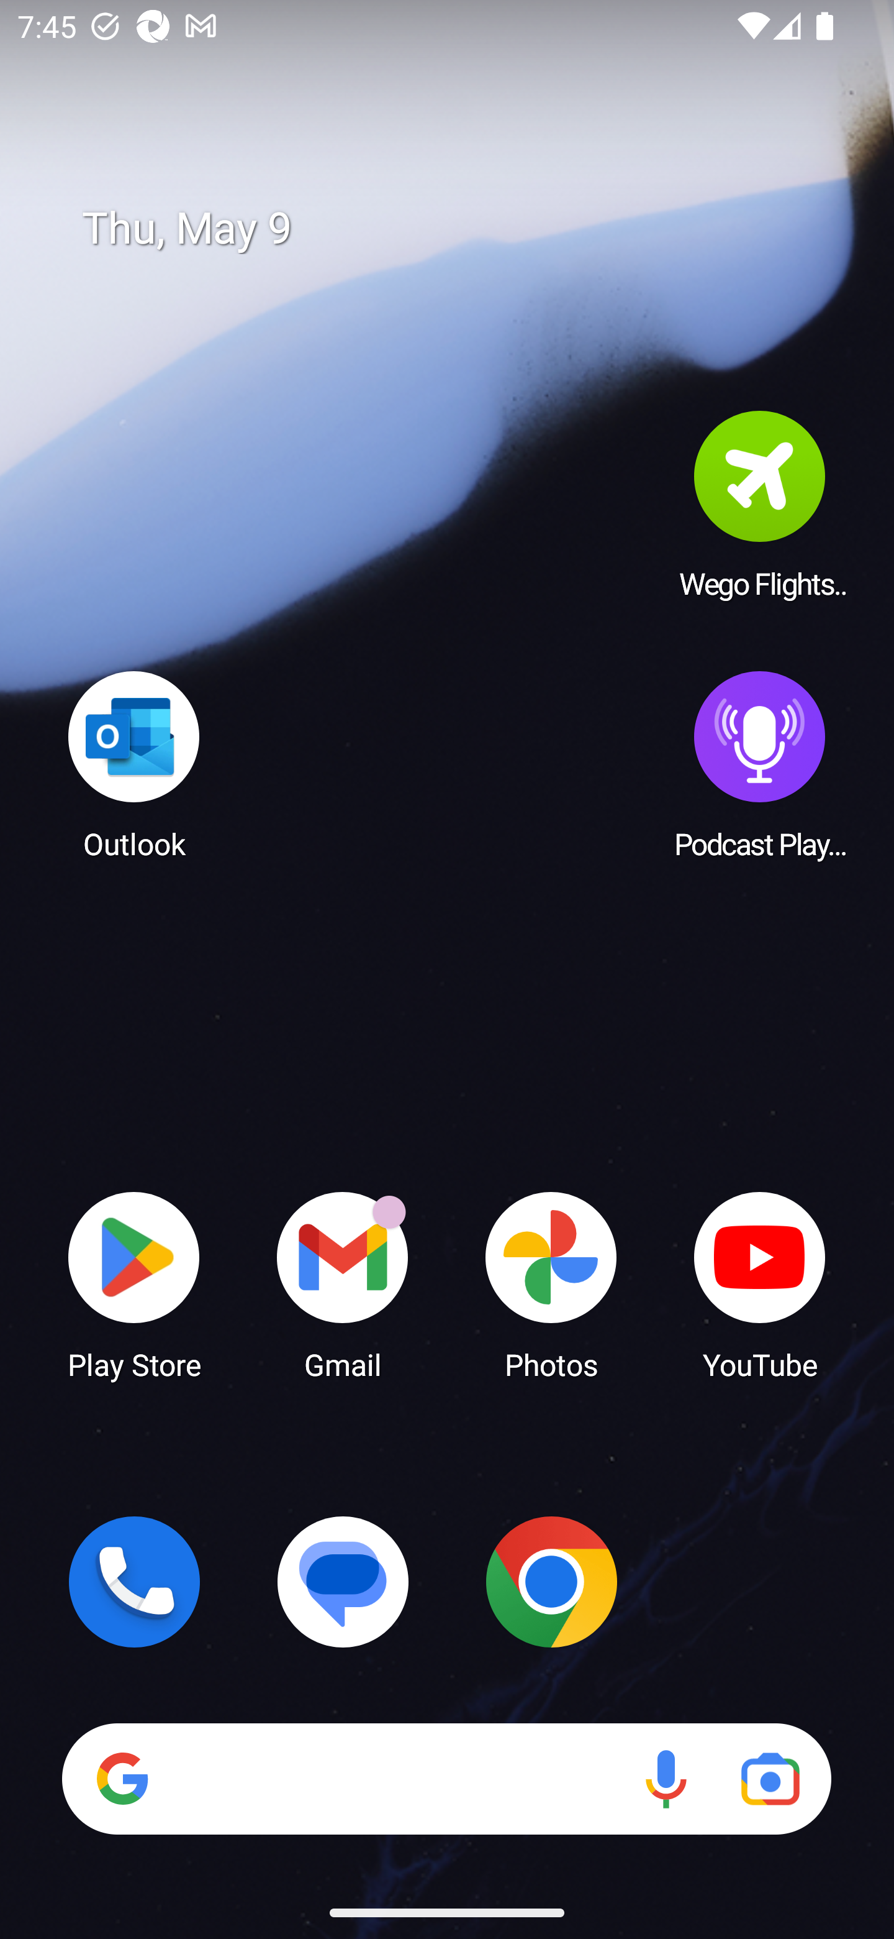 The image size is (894, 1939). Describe the element at coordinates (666, 1779) in the screenshot. I see `Voice search` at that location.